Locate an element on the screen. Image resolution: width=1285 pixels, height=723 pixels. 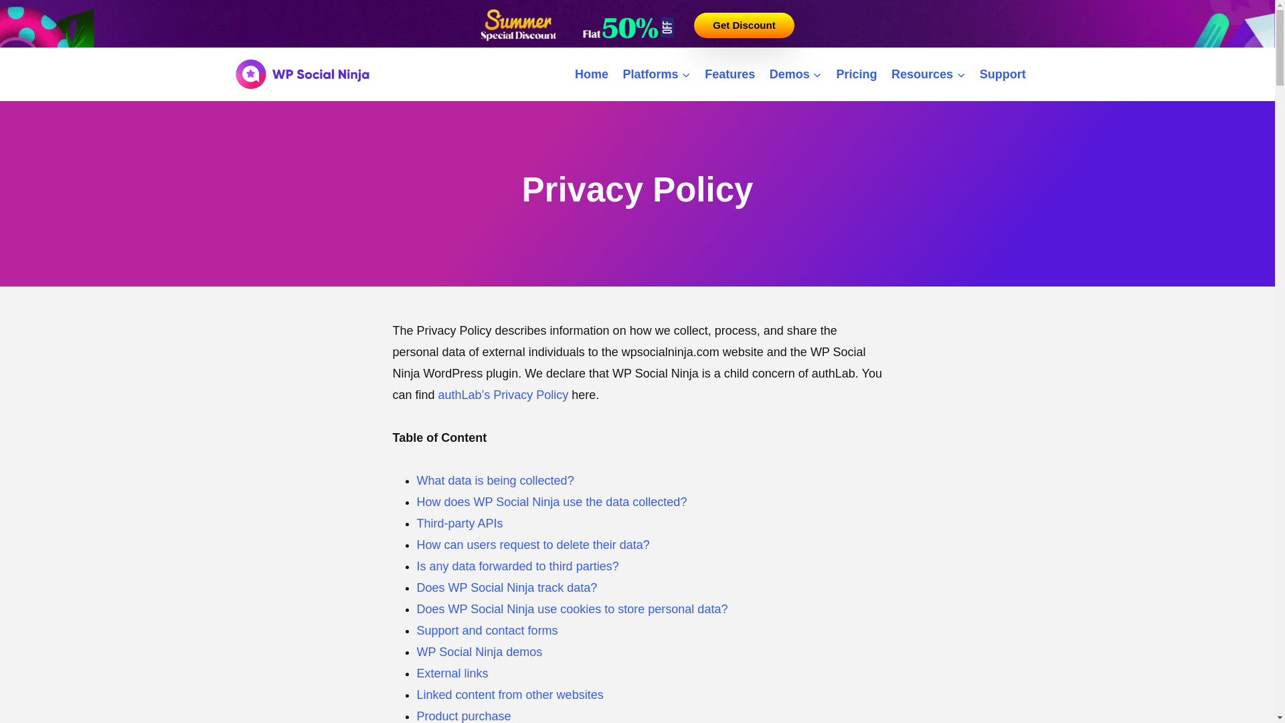
Home is located at coordinates (592, 74).